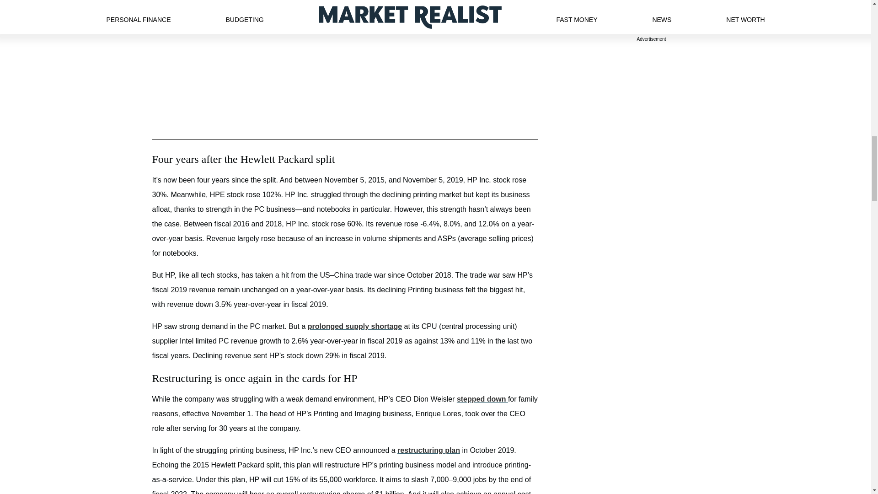  I want to click on restructuring plan, so click(429, 450).